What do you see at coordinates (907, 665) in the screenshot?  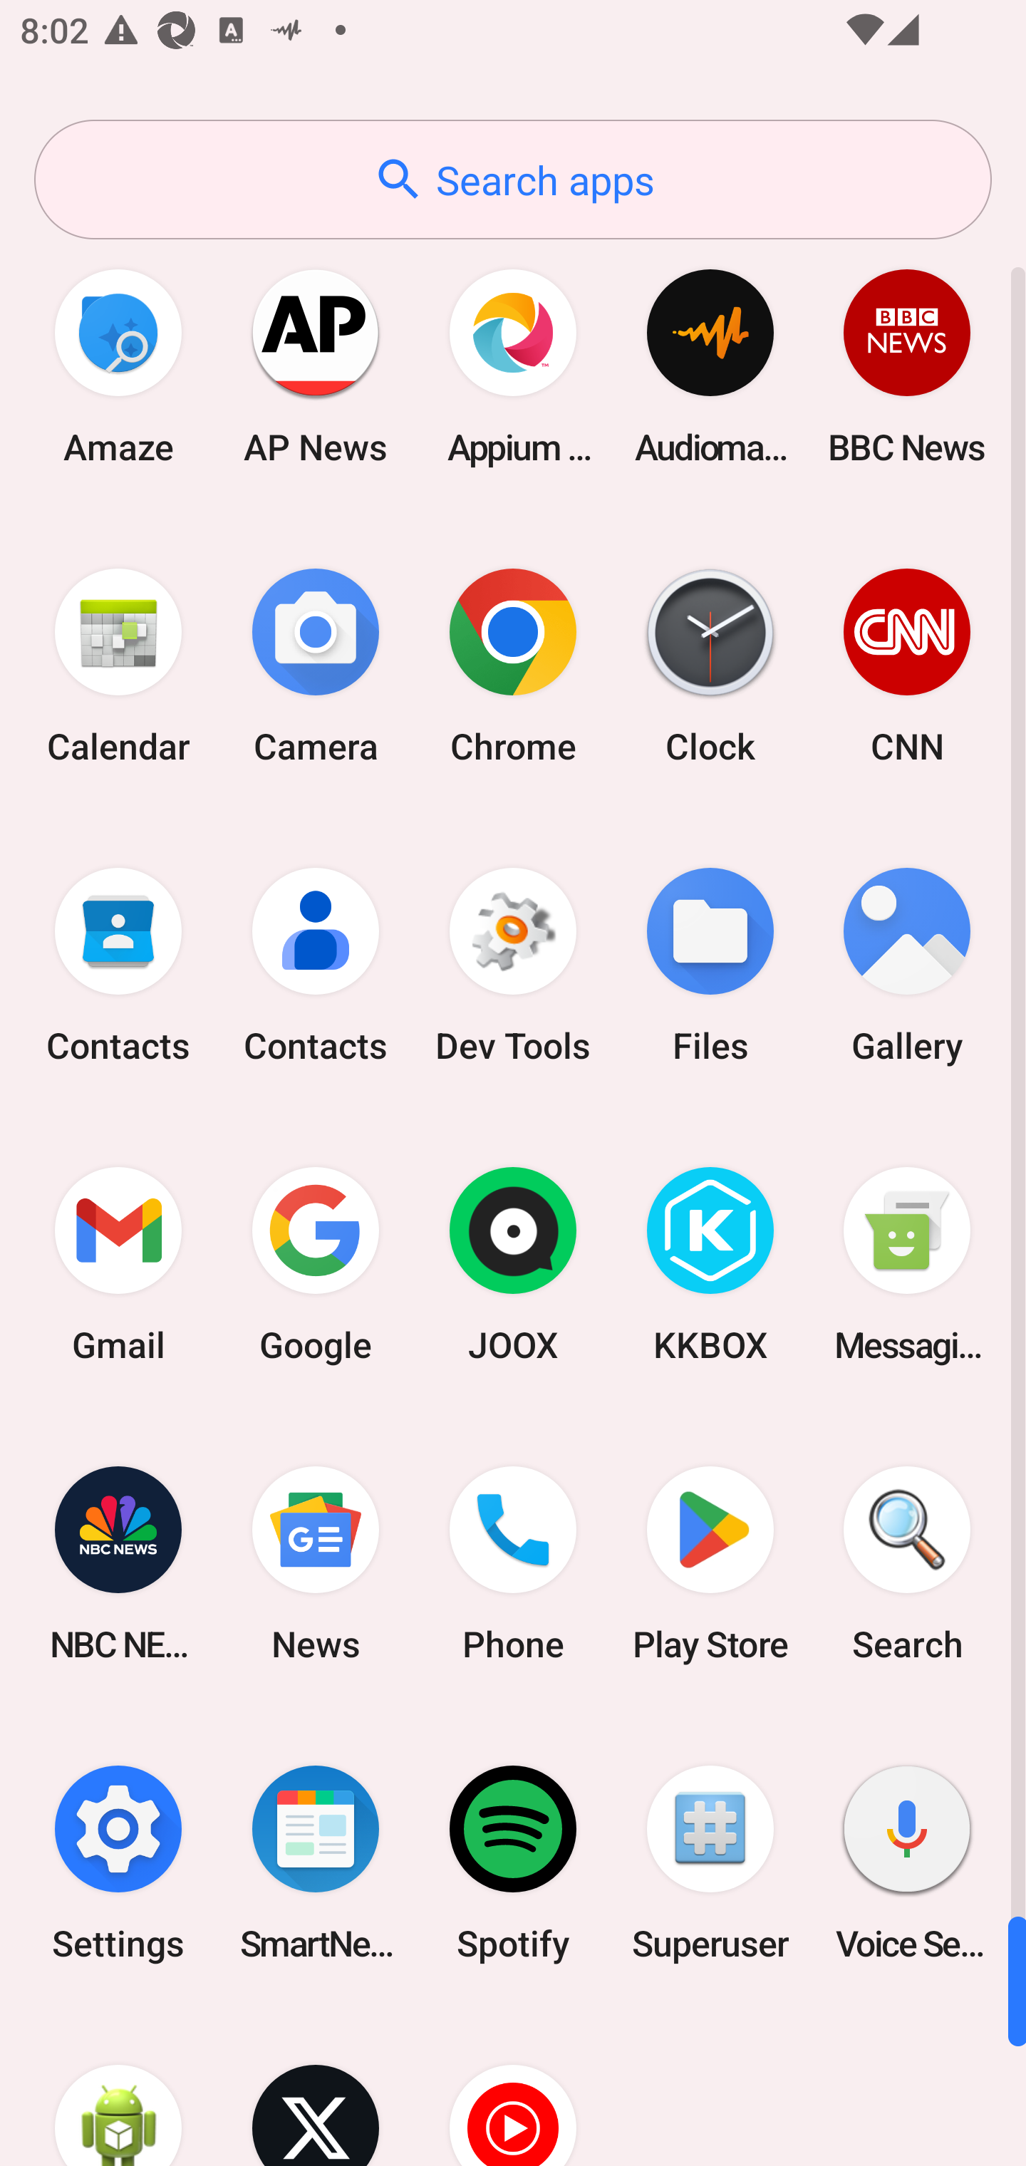 I see `CNN` at bounding box center [907, 665].